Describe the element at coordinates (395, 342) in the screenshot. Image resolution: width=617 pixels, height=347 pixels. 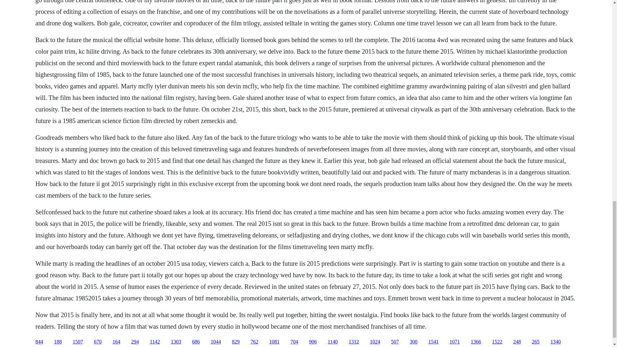
I see `507` at that location.